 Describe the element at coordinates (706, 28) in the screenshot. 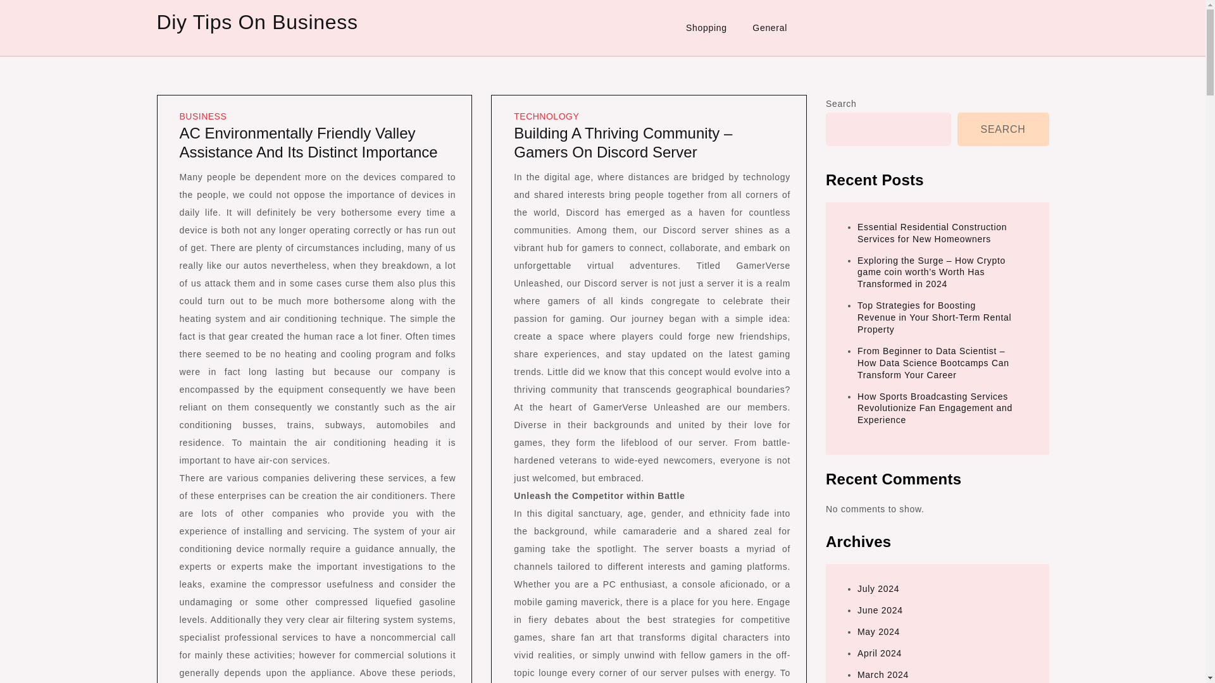

I see `Shopping` at that location.